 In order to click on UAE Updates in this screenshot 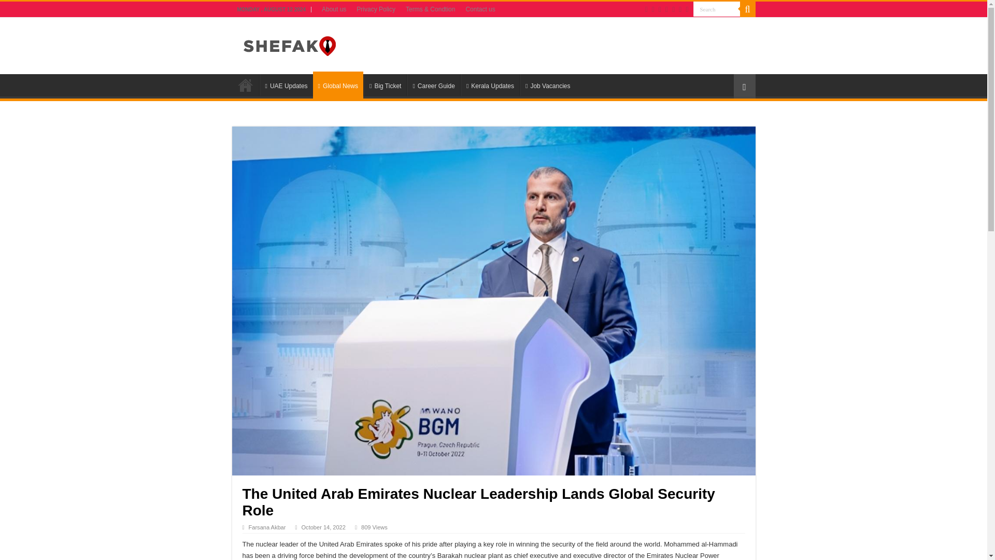, I will do `click(285, 85)`.